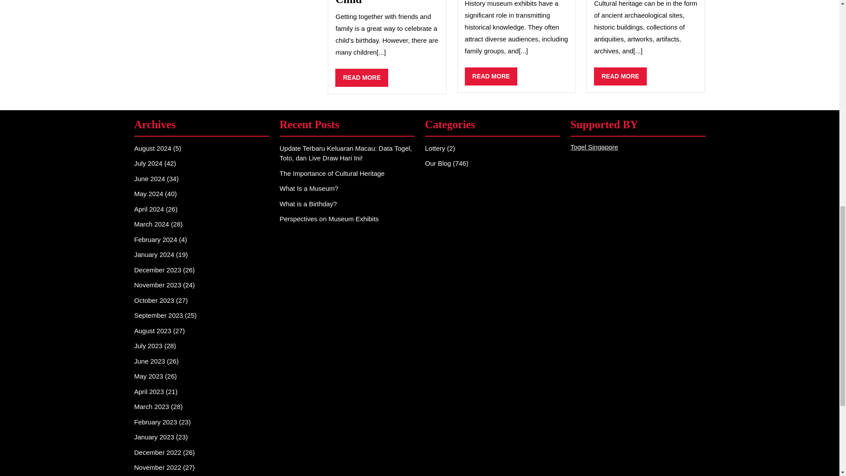 The width and height of the screenshot is (846, 476). Describe the element at coordinates (155, 239) in the screenshot. I see `May 2024` at that location.